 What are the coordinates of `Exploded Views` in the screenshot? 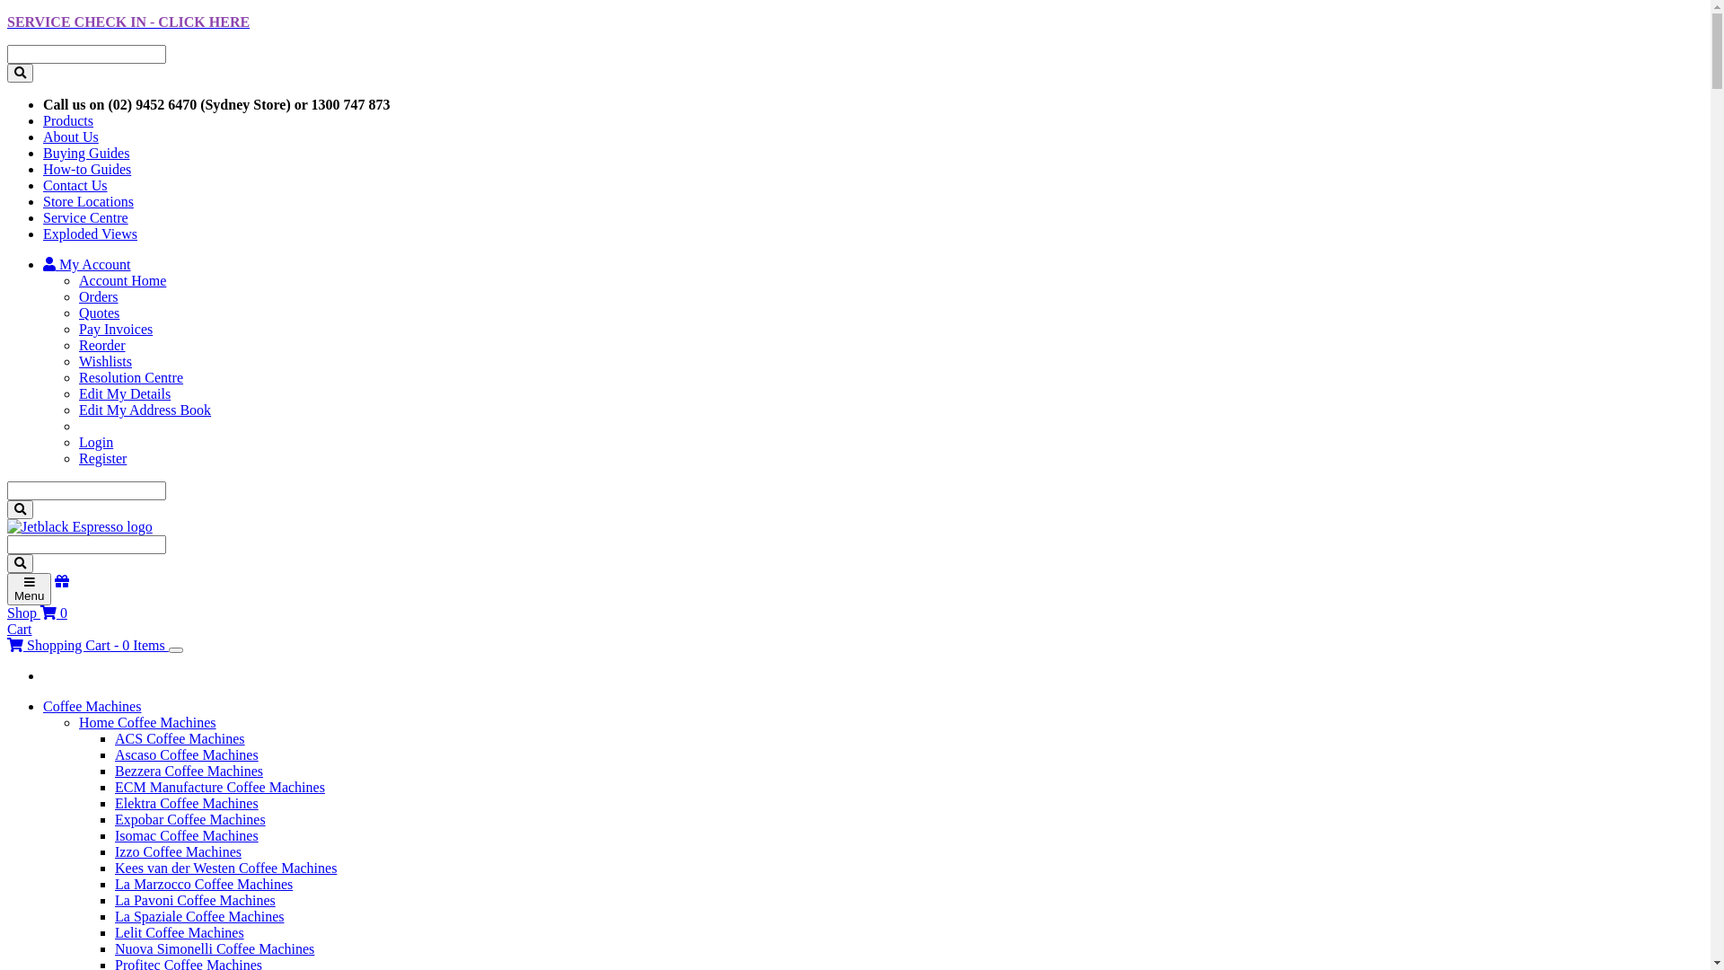 It's located at (90, 234).